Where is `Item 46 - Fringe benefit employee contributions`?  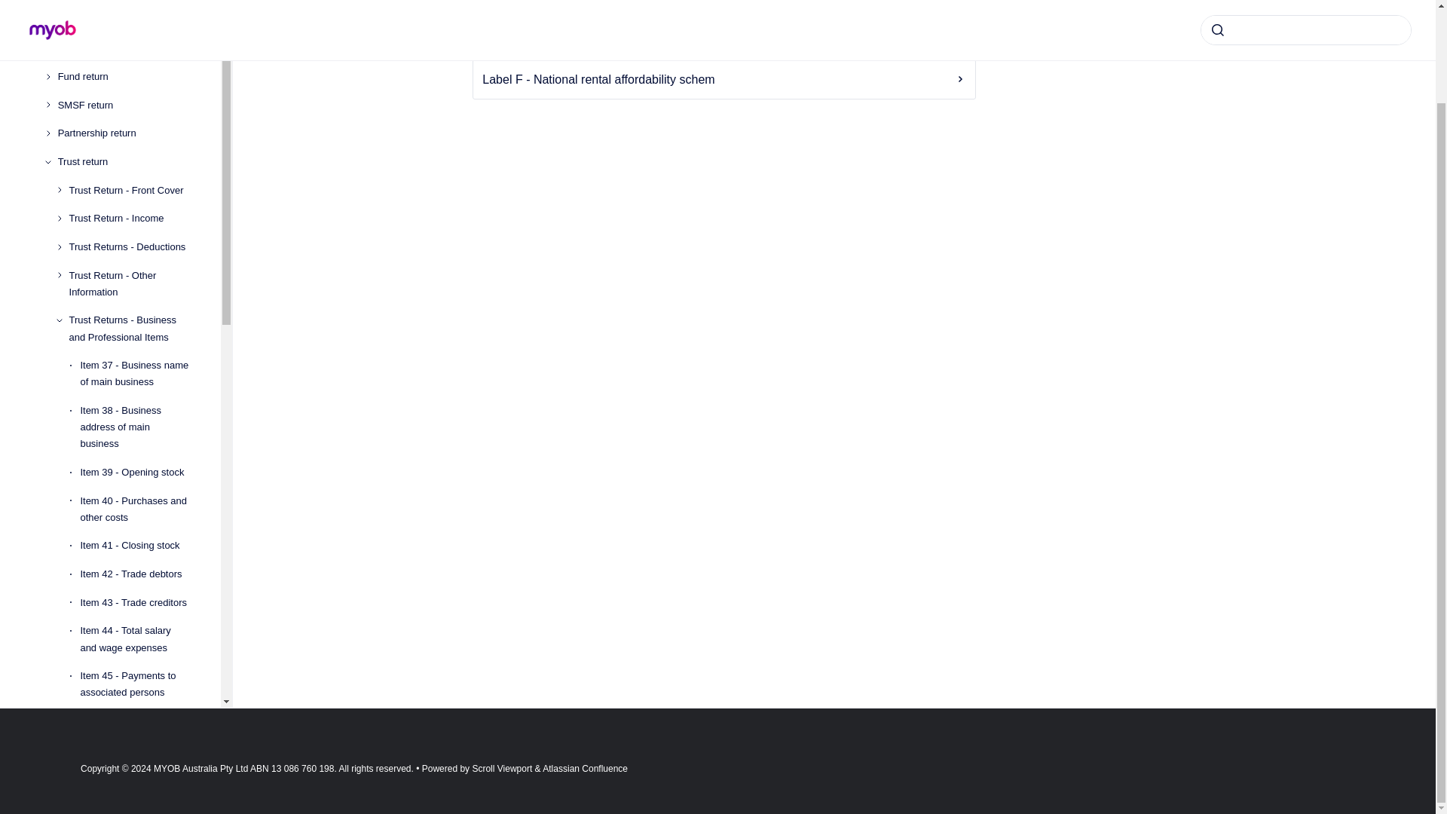 Item 46 - Fringe benefit employee contributions is located at coordinates (138, 729).